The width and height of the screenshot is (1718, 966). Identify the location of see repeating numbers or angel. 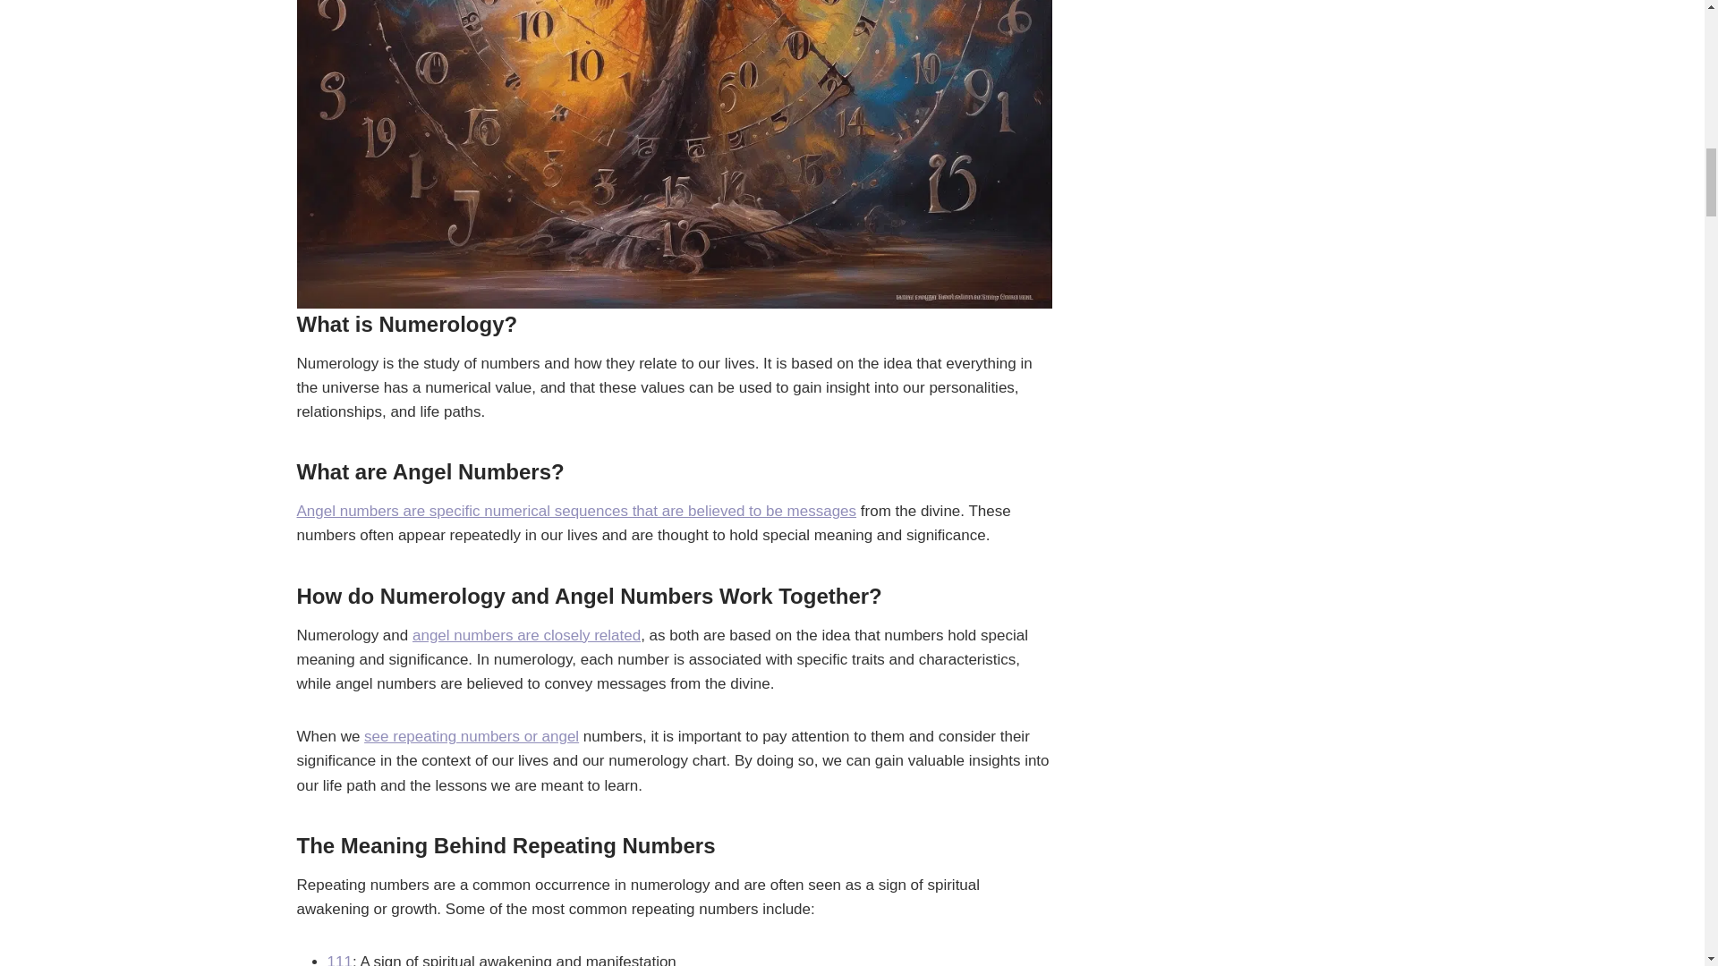
(472, 736).